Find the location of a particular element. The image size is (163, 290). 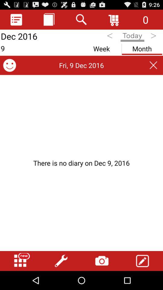

go to tomorrow is located at coordinates (154, 37).